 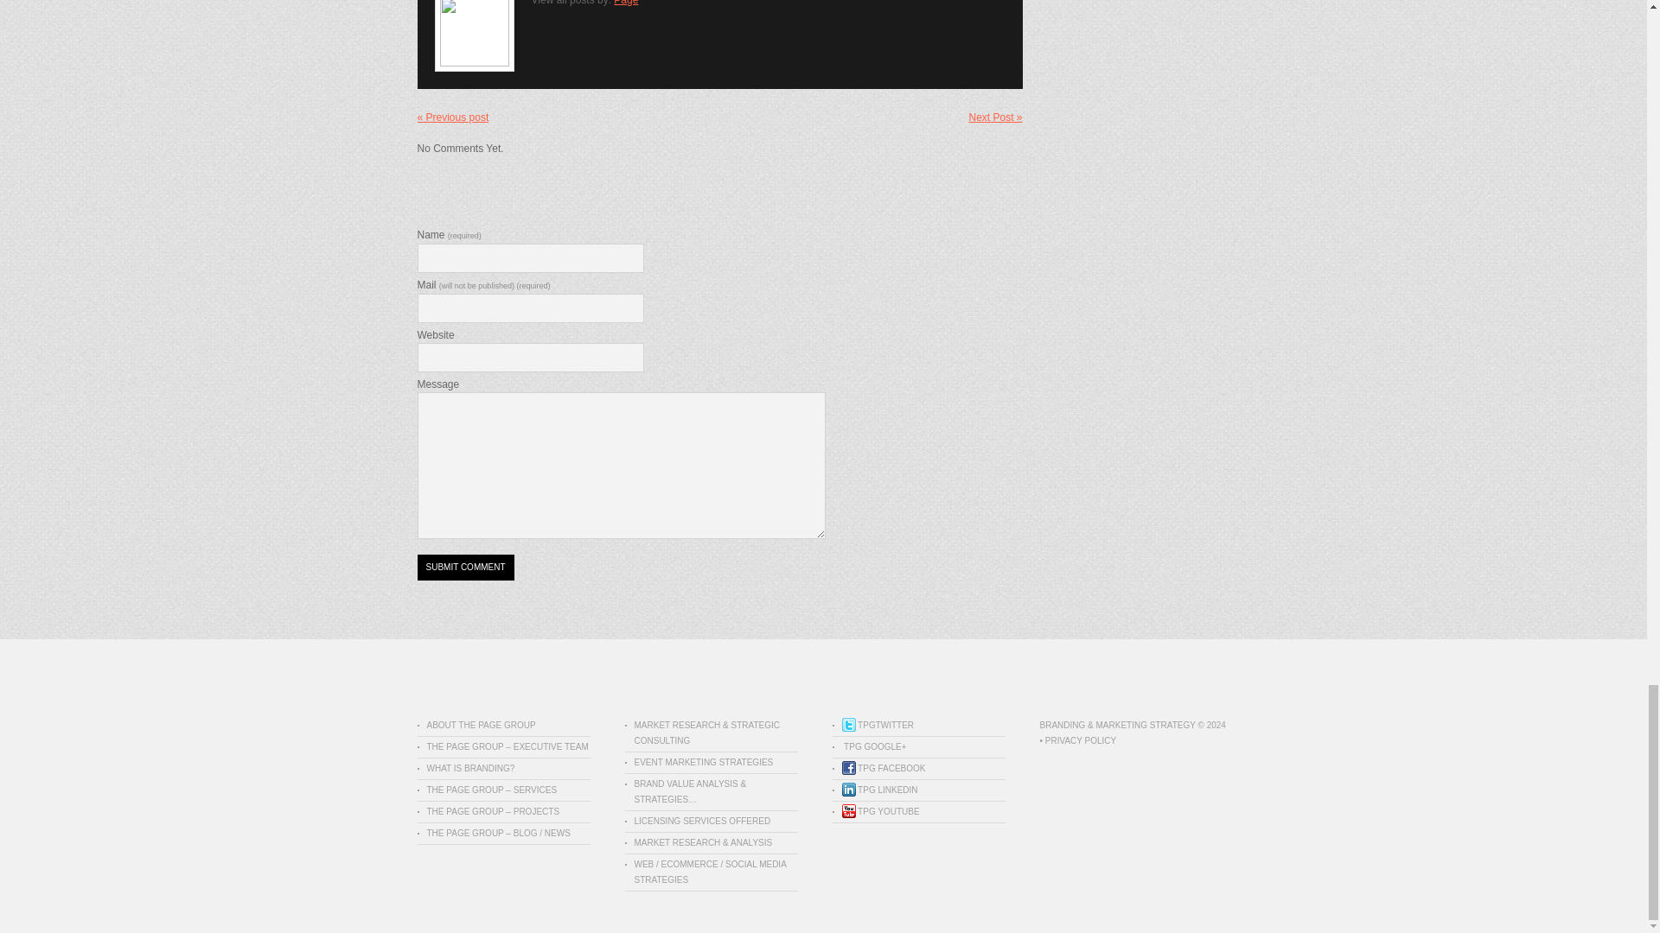 What do you see at coordinates (464, 567) in the screenshot?
I see `Submit Comment` at bounding box center [464, 567].